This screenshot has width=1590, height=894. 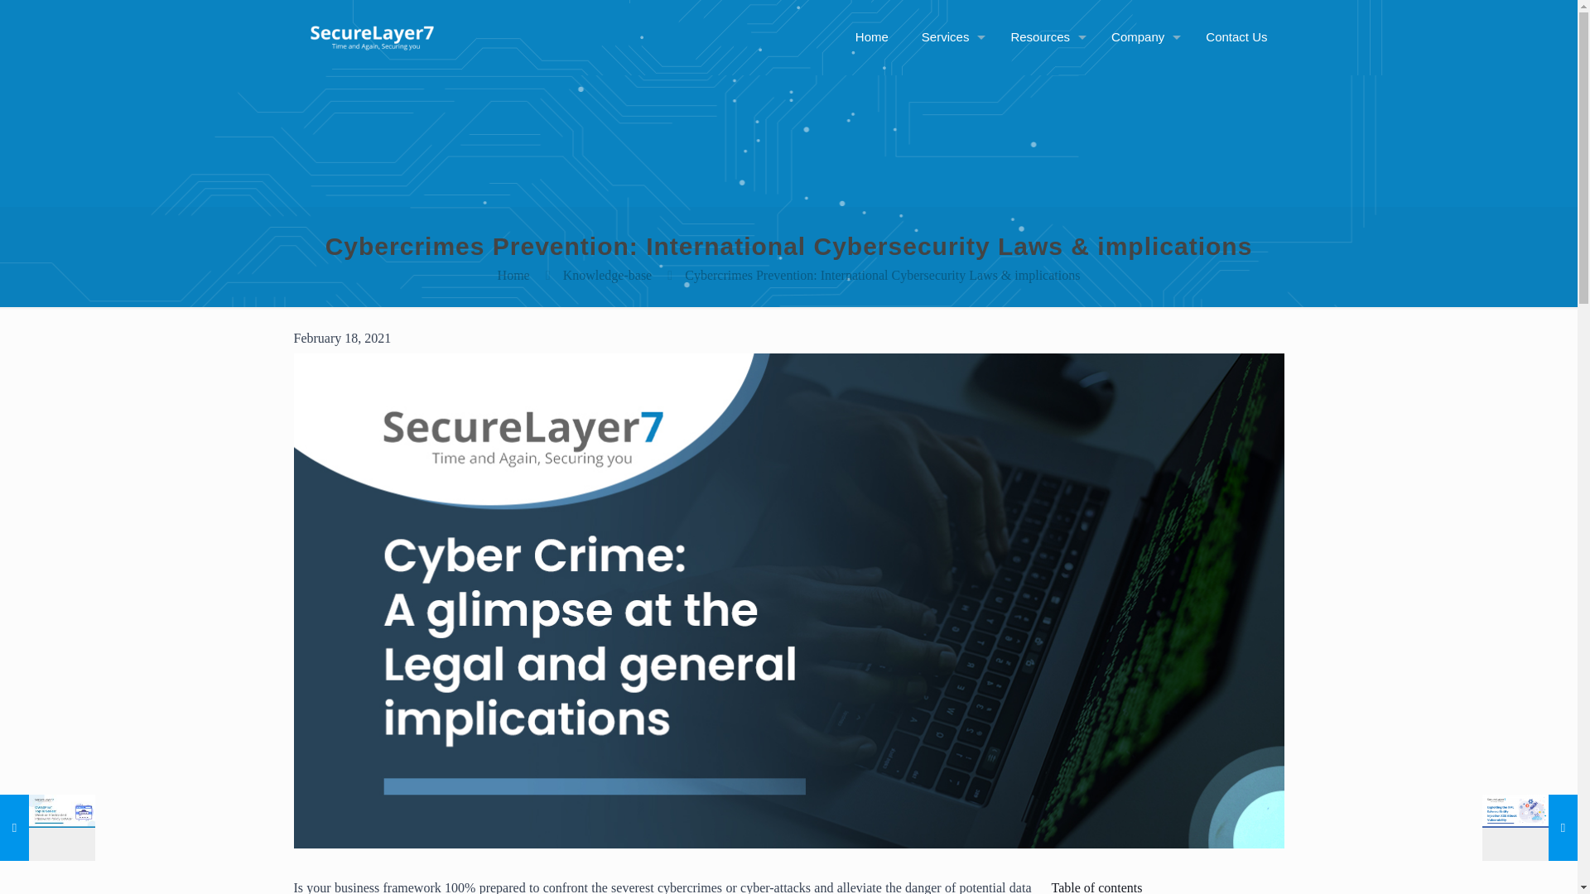 What do you see at coordinates (1142, 36) in the screenshot?
I see `Company` at bounding box center [1142, 36].